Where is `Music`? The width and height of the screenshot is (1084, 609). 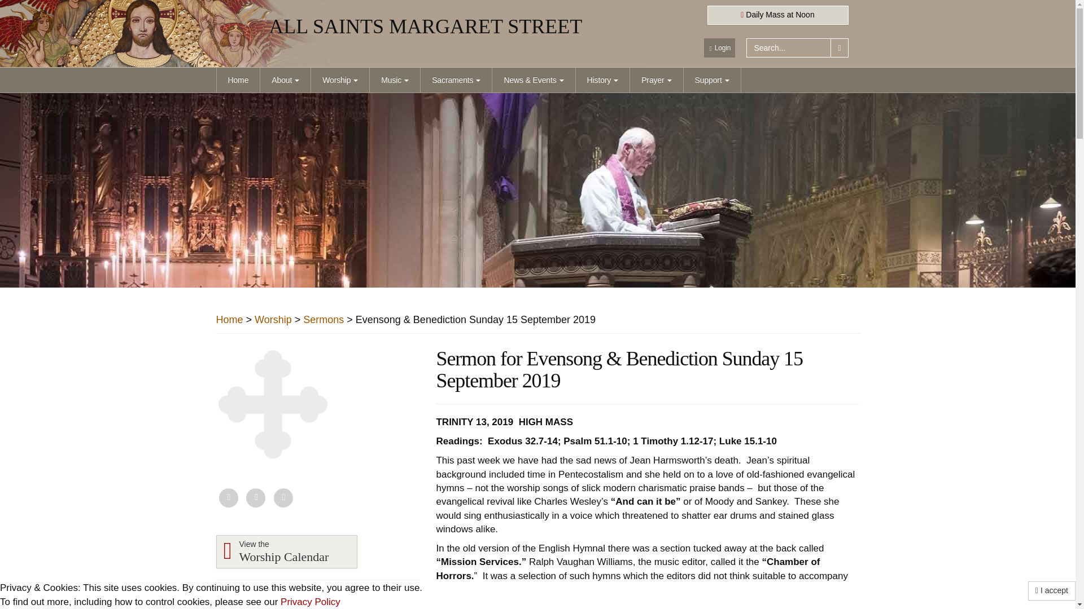 Music is located at coordinates (394, 80).